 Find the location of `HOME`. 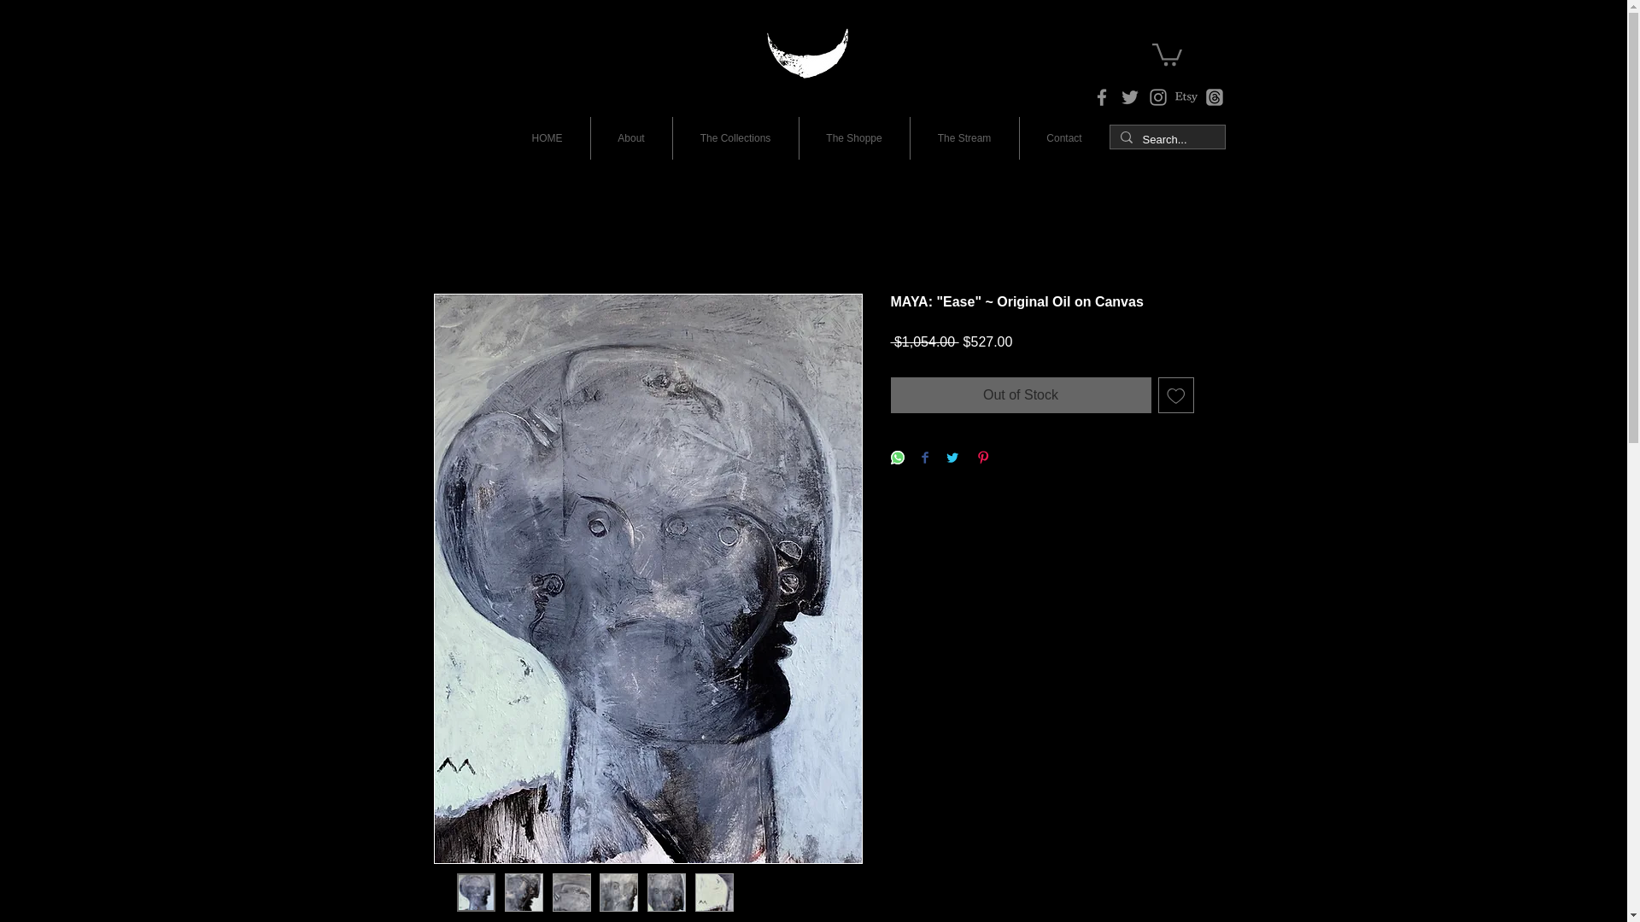

HOME is located at coordinates (546, 138).